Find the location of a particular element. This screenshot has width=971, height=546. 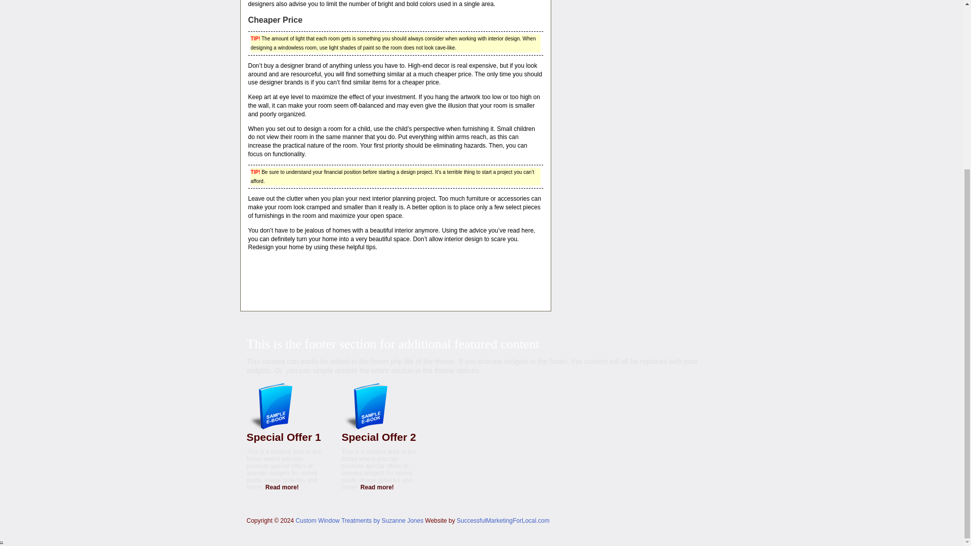

Read more! is located at coordinates (377, 487).